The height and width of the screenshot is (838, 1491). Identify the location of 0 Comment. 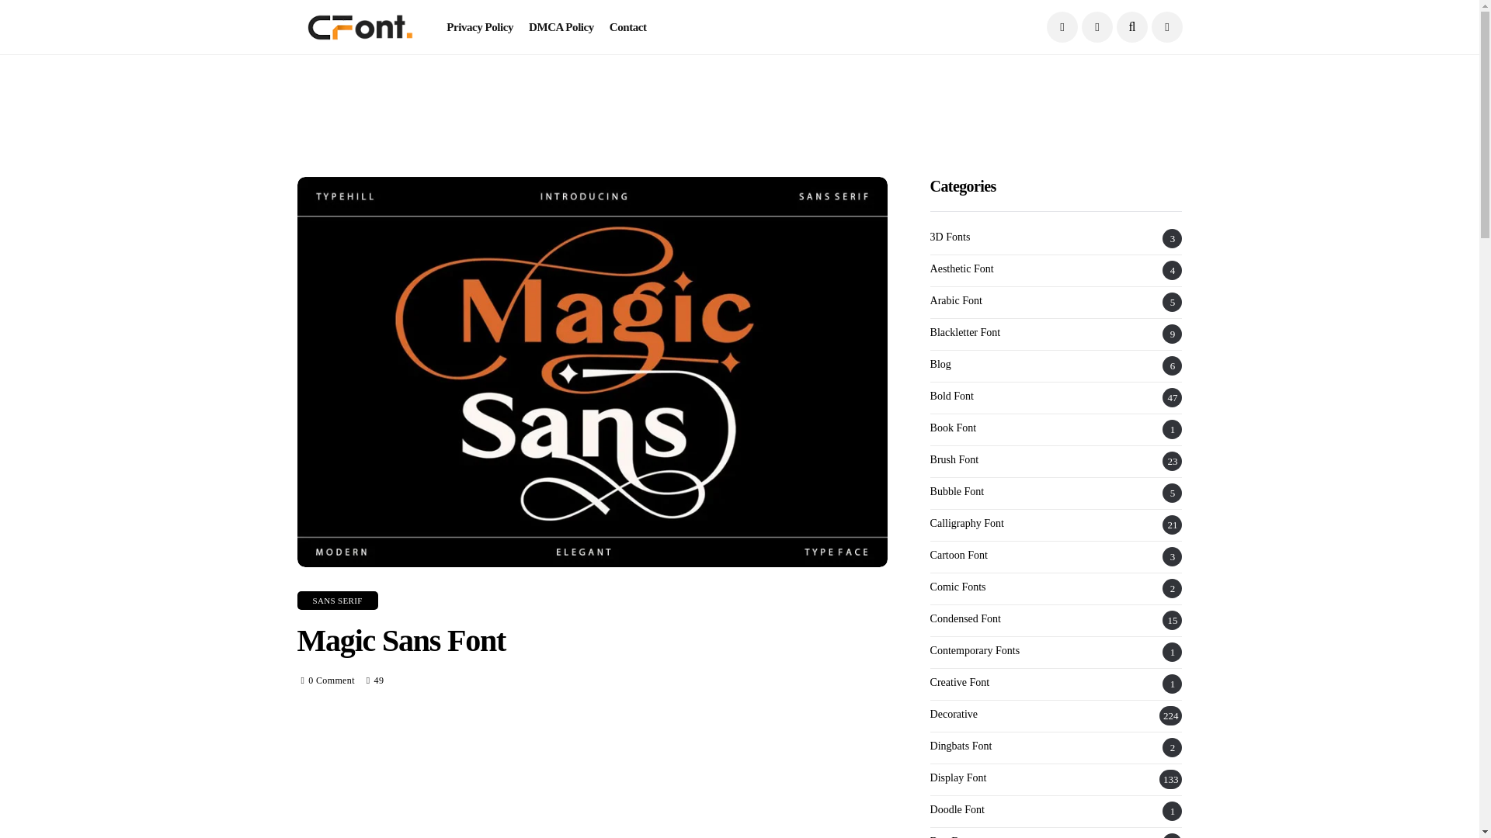
(331, 680).